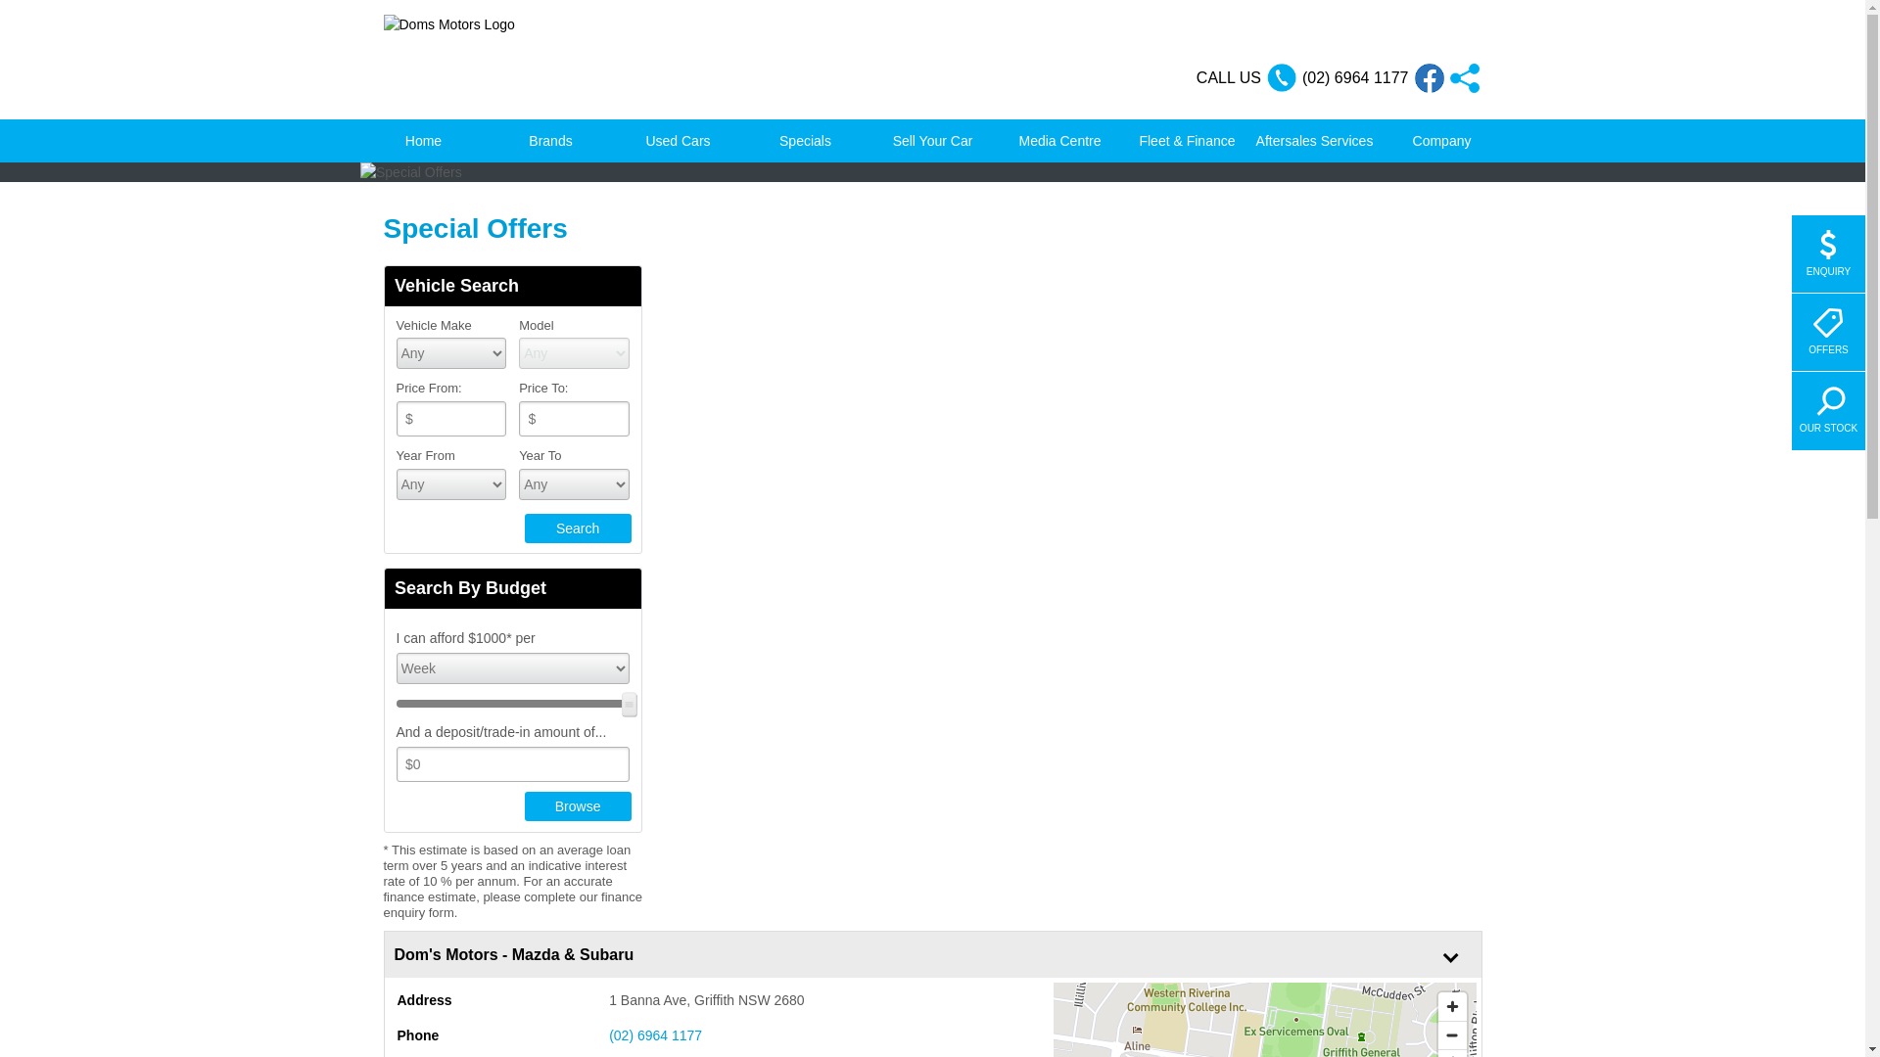  Describe the element at coordinates (551, 141) in the screenshot. I see `Brands` at that location.